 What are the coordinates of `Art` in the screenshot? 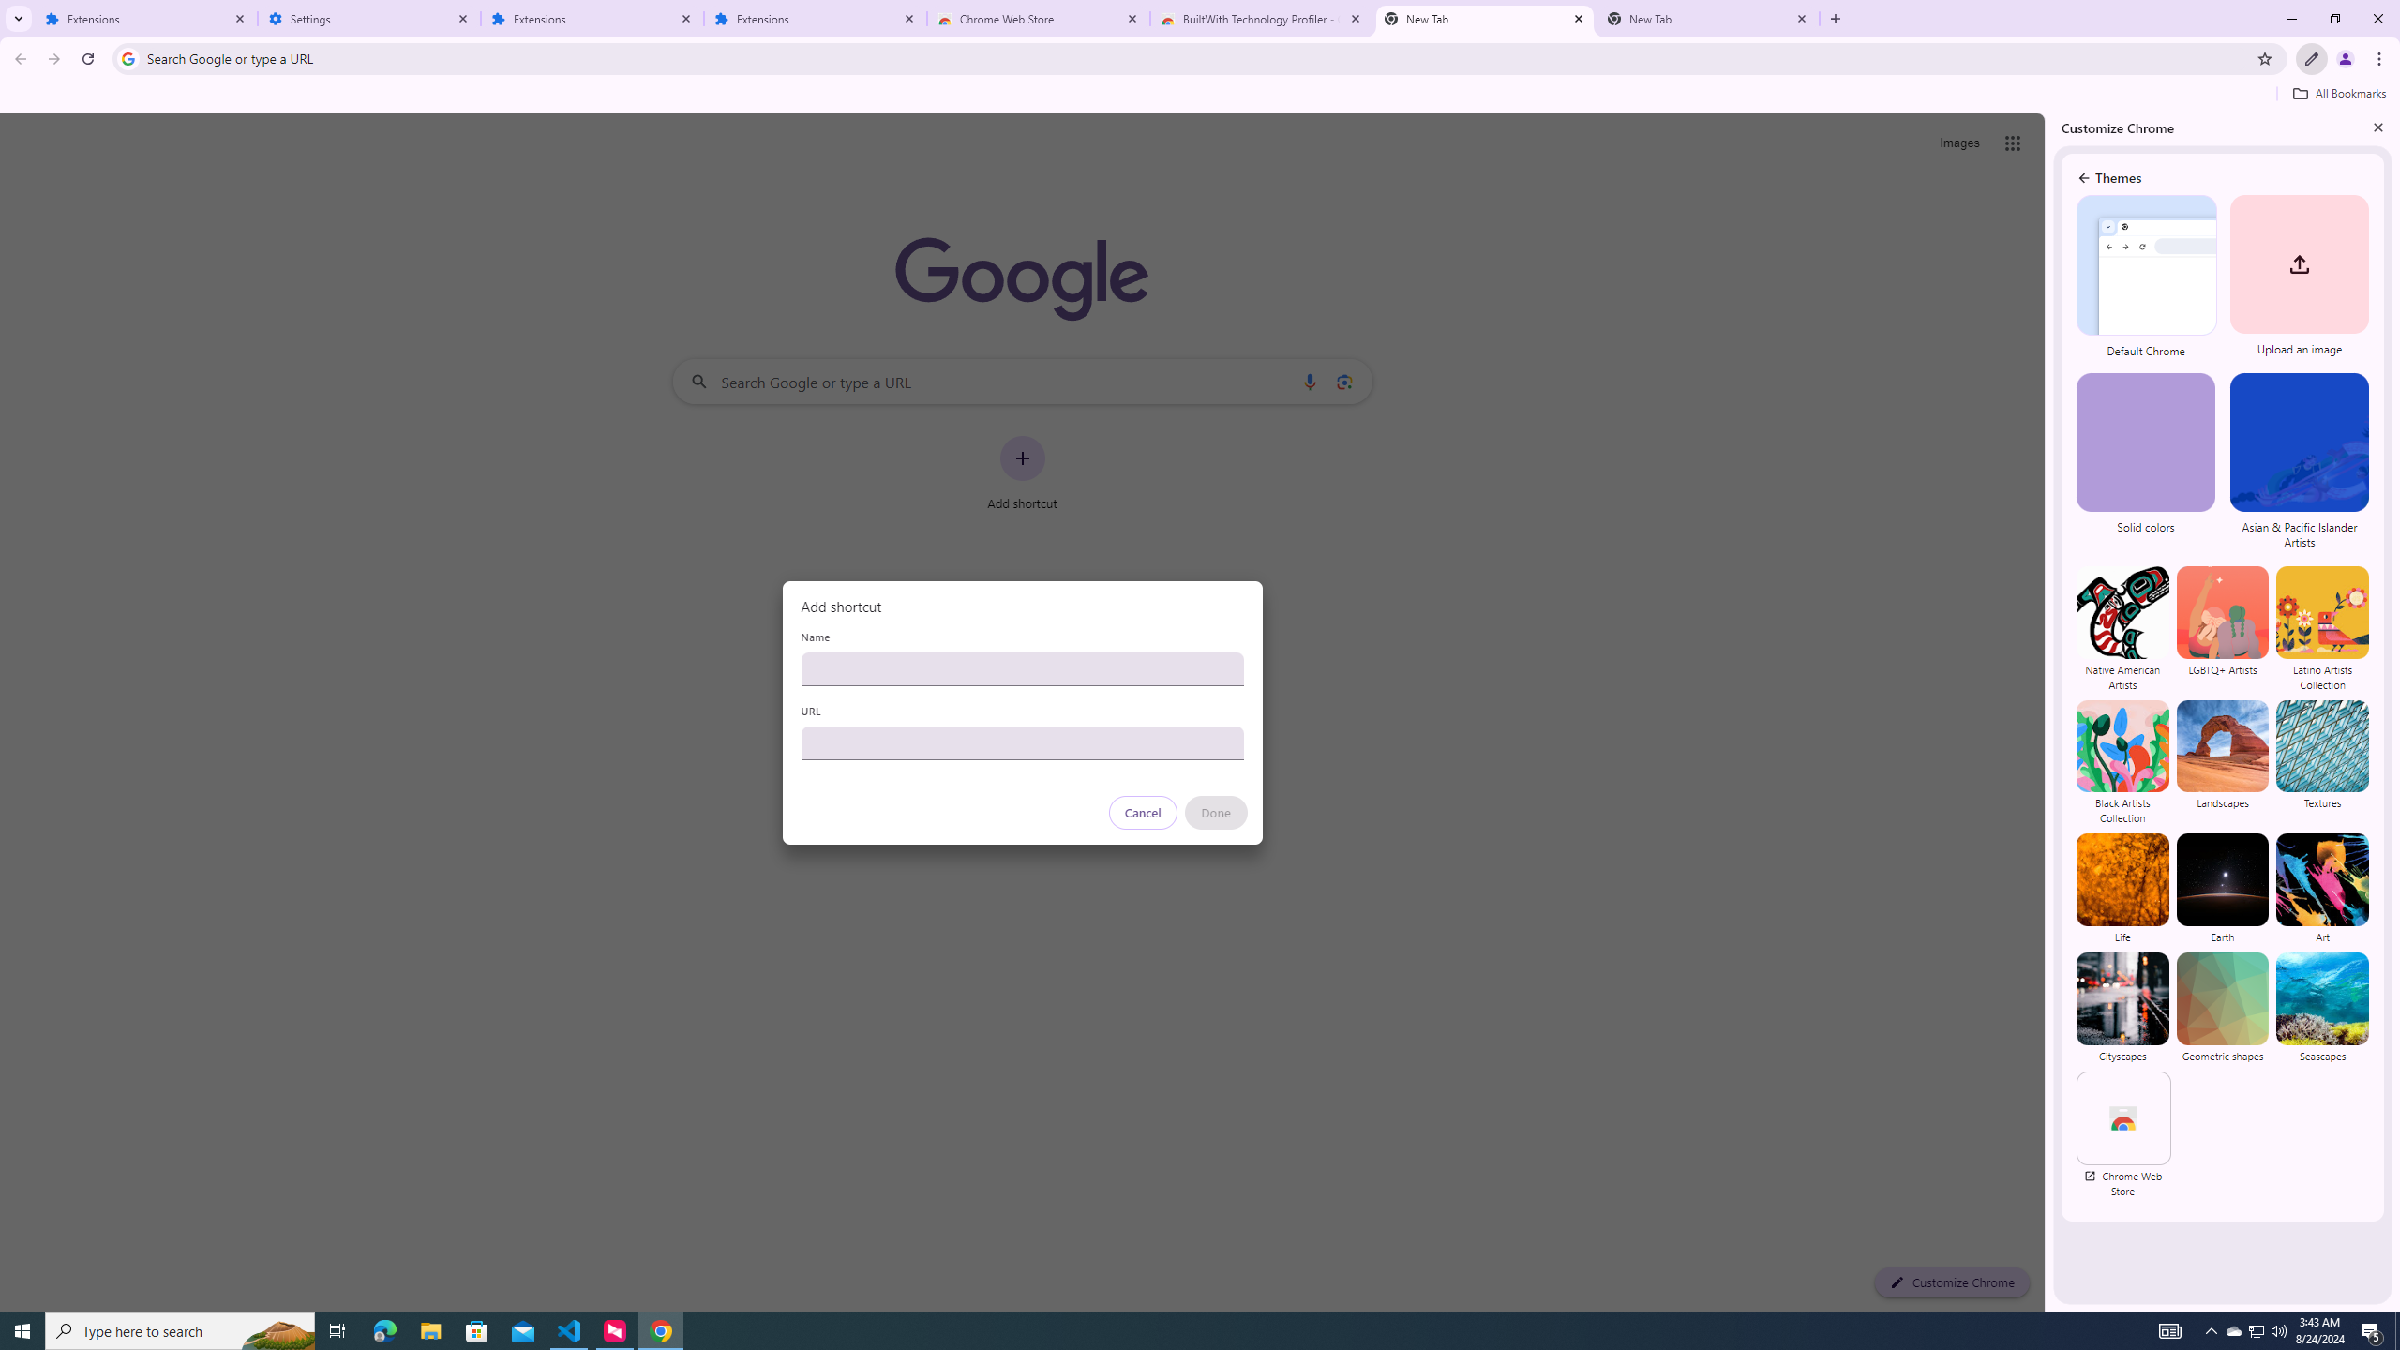 It's located at (2321, 889).